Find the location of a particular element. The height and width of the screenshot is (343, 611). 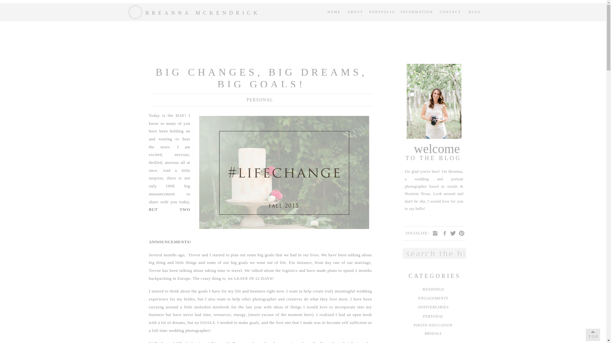

INFORMATION is located at coordinates (417, 12).